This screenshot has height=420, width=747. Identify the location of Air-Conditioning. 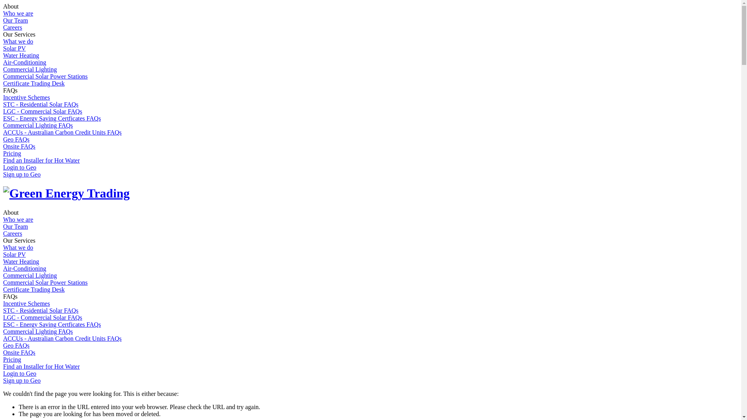
(25, 62).